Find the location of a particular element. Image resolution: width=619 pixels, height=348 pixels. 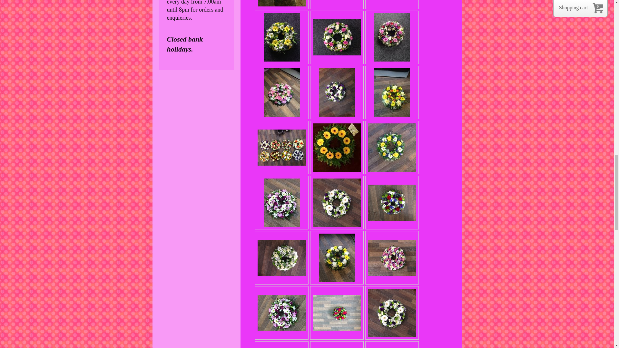

mixed wreath is located at coordinates (282, 3).